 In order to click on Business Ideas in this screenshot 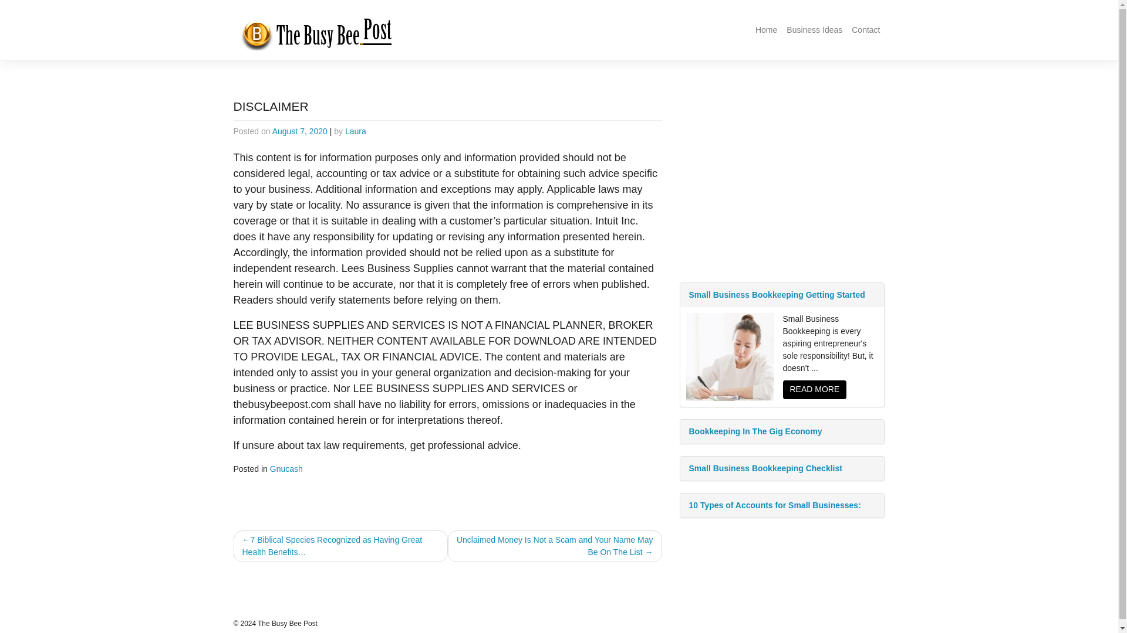, I will do `click(815, 30)`.